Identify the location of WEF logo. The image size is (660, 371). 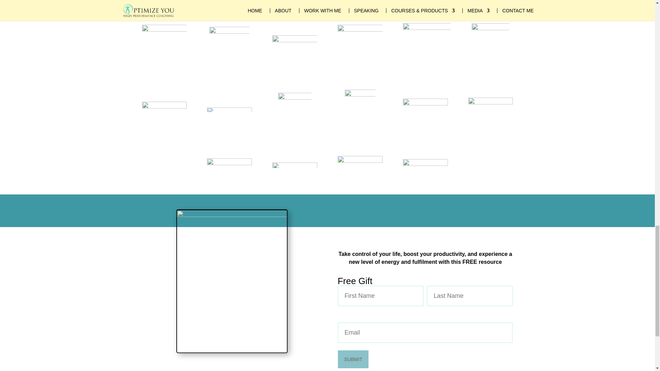
(229, 47).